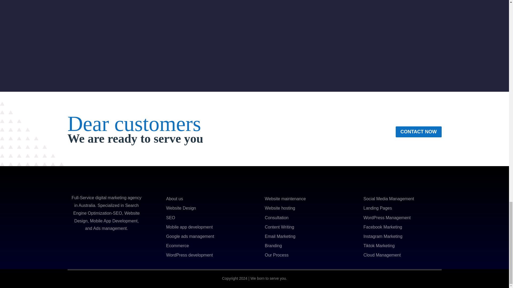 Image resolution: width=513 pixels, height=288 pixels. Describe the element at coordinates (190, 236) in the screenshot. I see `Google ads management` at that location.